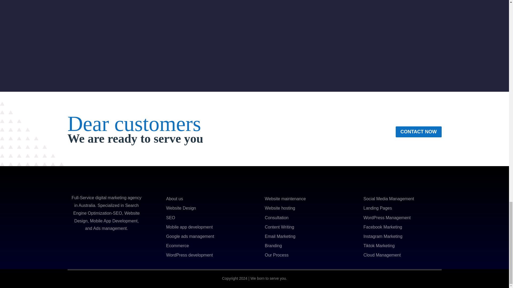 Image resolution: width=513 pixels, height=288 pixels. Describe the element at coordinates (190, 236) in the screenshot. I see `Google ads management` at that location.